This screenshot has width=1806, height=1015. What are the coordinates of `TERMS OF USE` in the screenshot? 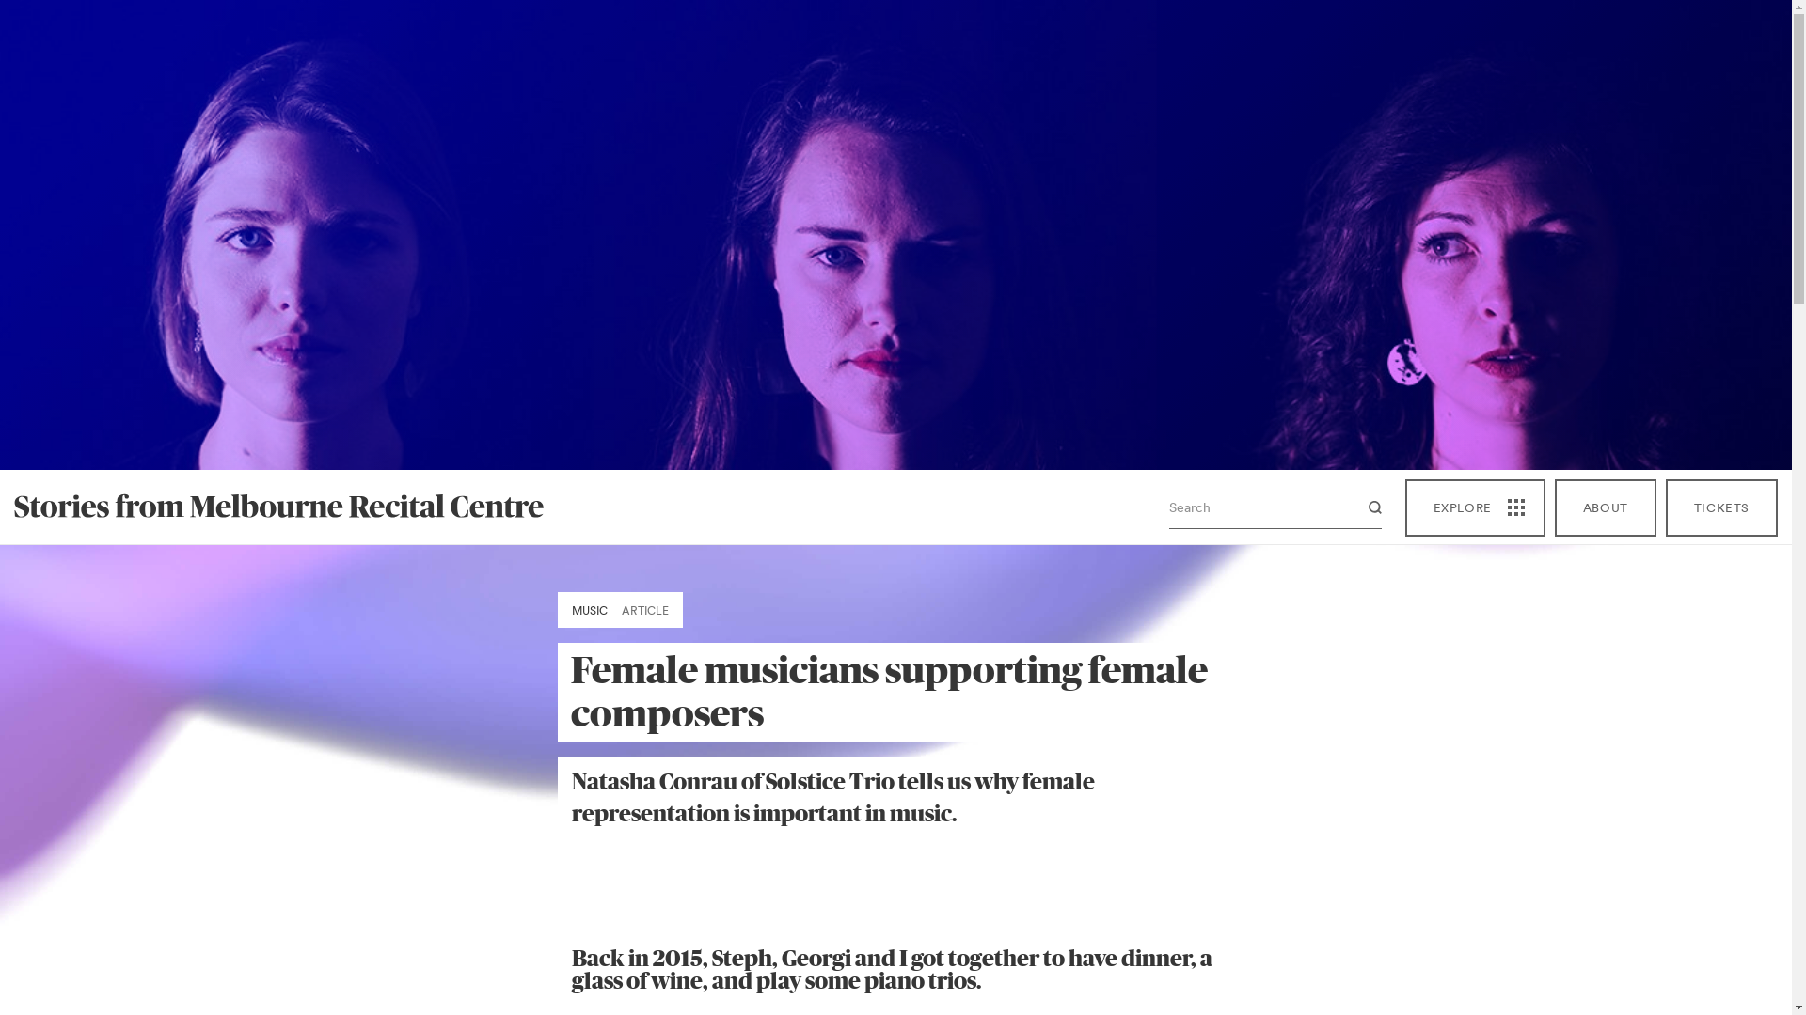 It's located at (1013, 998).